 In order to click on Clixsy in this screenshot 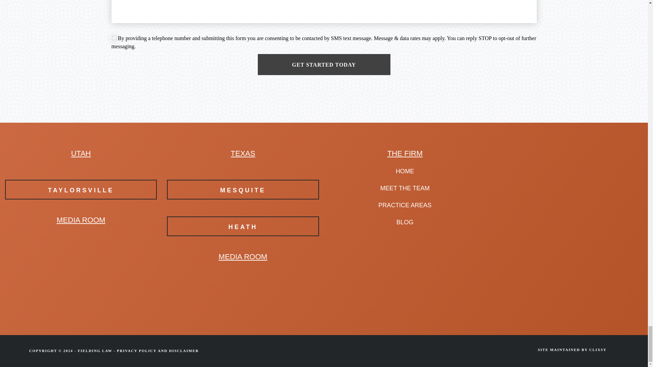, I will do `click(598, 349)`.